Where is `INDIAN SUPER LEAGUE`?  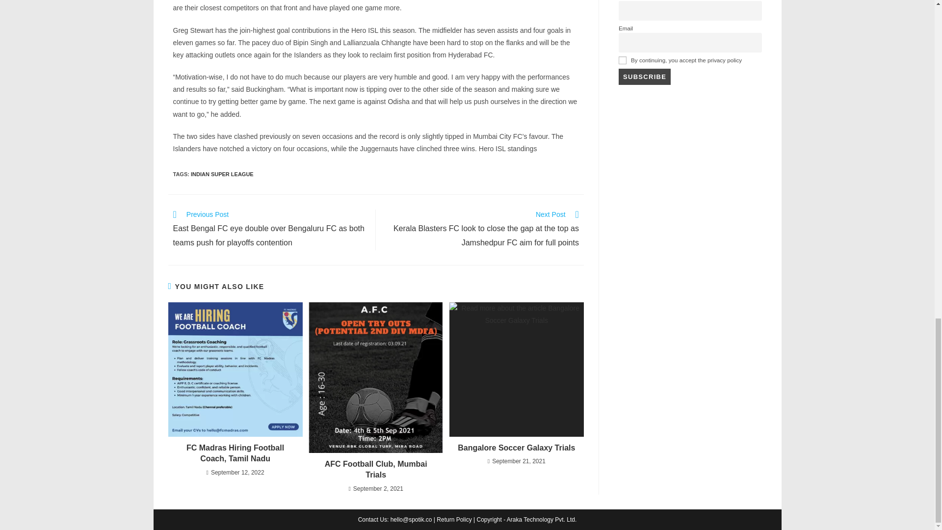 INDIAN SUPER LEAGUE is located at coordinates (222, 174).